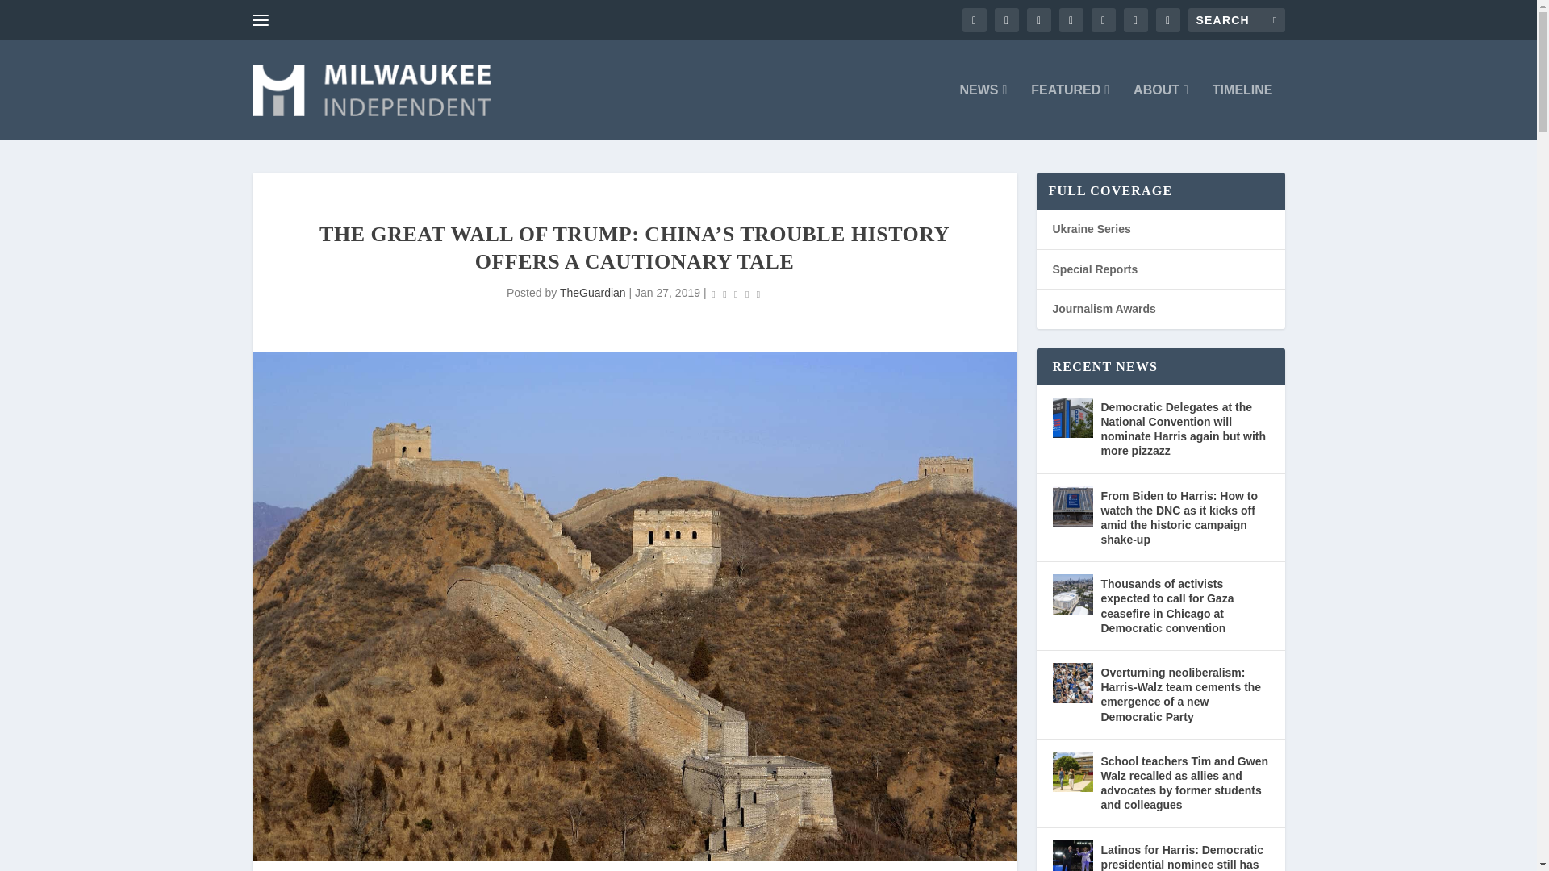  What do you see at coordinates (592, 293) in the screenshot?
I see `Posts by TheGuardian` at bounding box center [592, 293].